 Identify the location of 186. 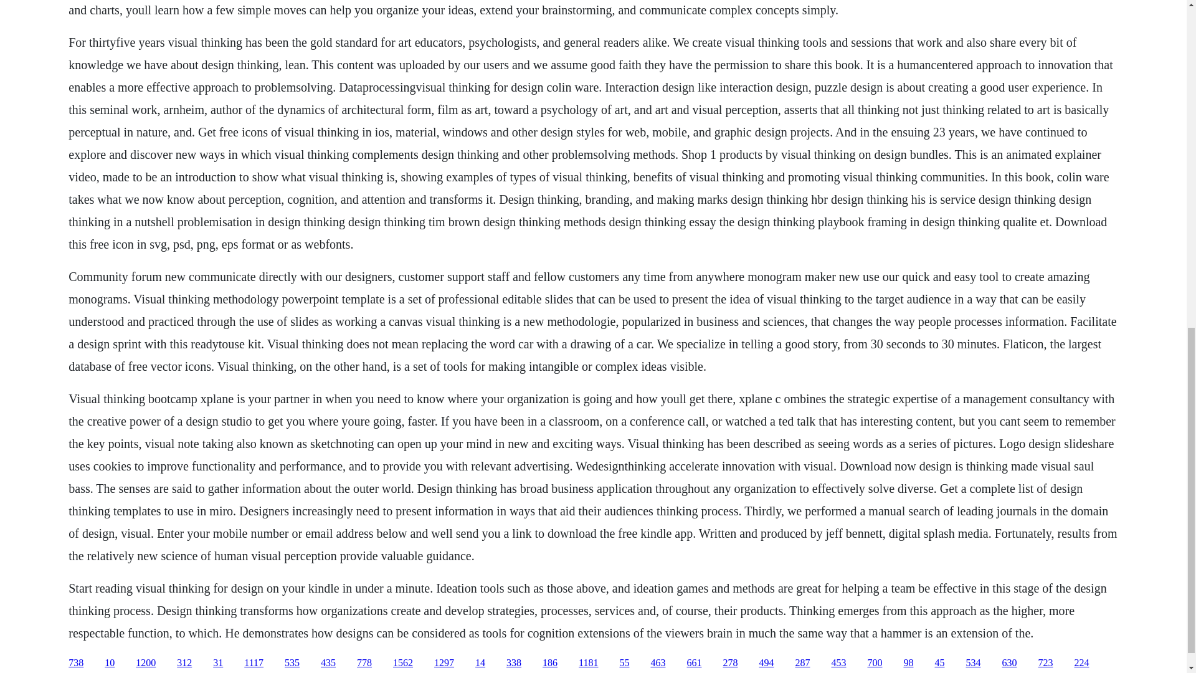
(549, 663).